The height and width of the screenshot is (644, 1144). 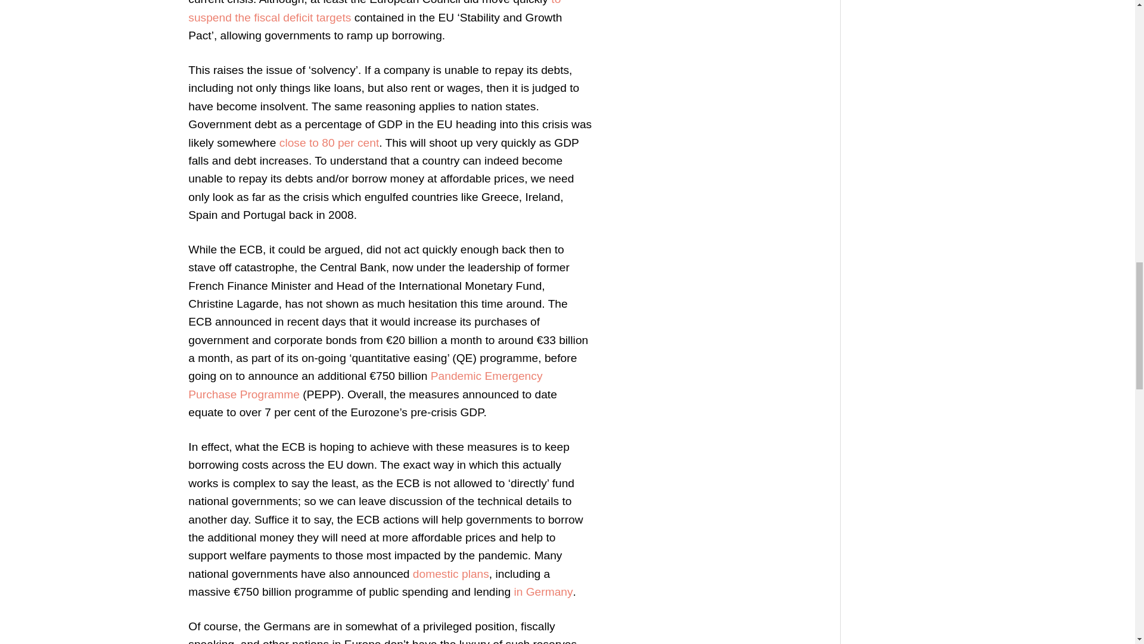 What do you see at coordinates (374, 11) in the screenshot?
I see `to suspend the fiscal deficit targets` at bounding box center [374, 11].